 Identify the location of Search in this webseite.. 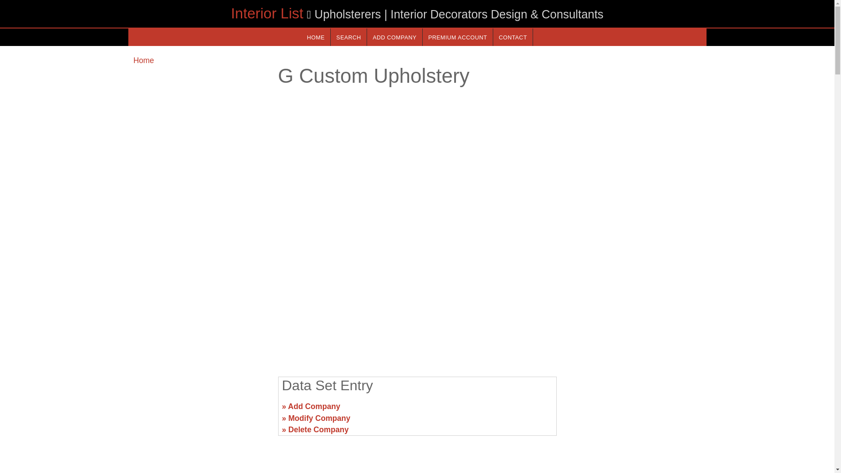
(349, 37).